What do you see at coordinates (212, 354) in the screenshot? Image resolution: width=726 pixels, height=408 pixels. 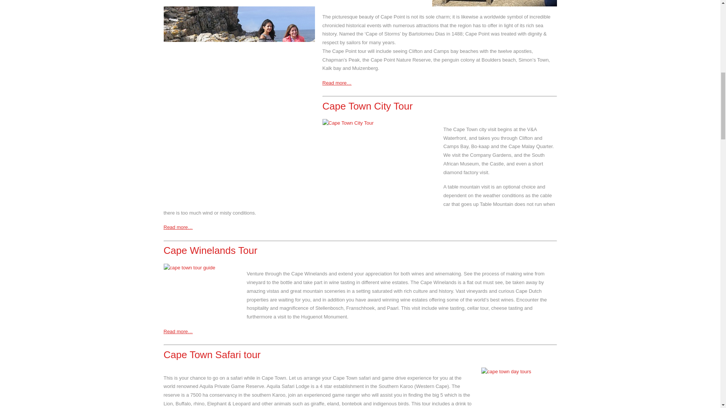 I see `Cape Town Safari tour` at bounding box center [212, 354].